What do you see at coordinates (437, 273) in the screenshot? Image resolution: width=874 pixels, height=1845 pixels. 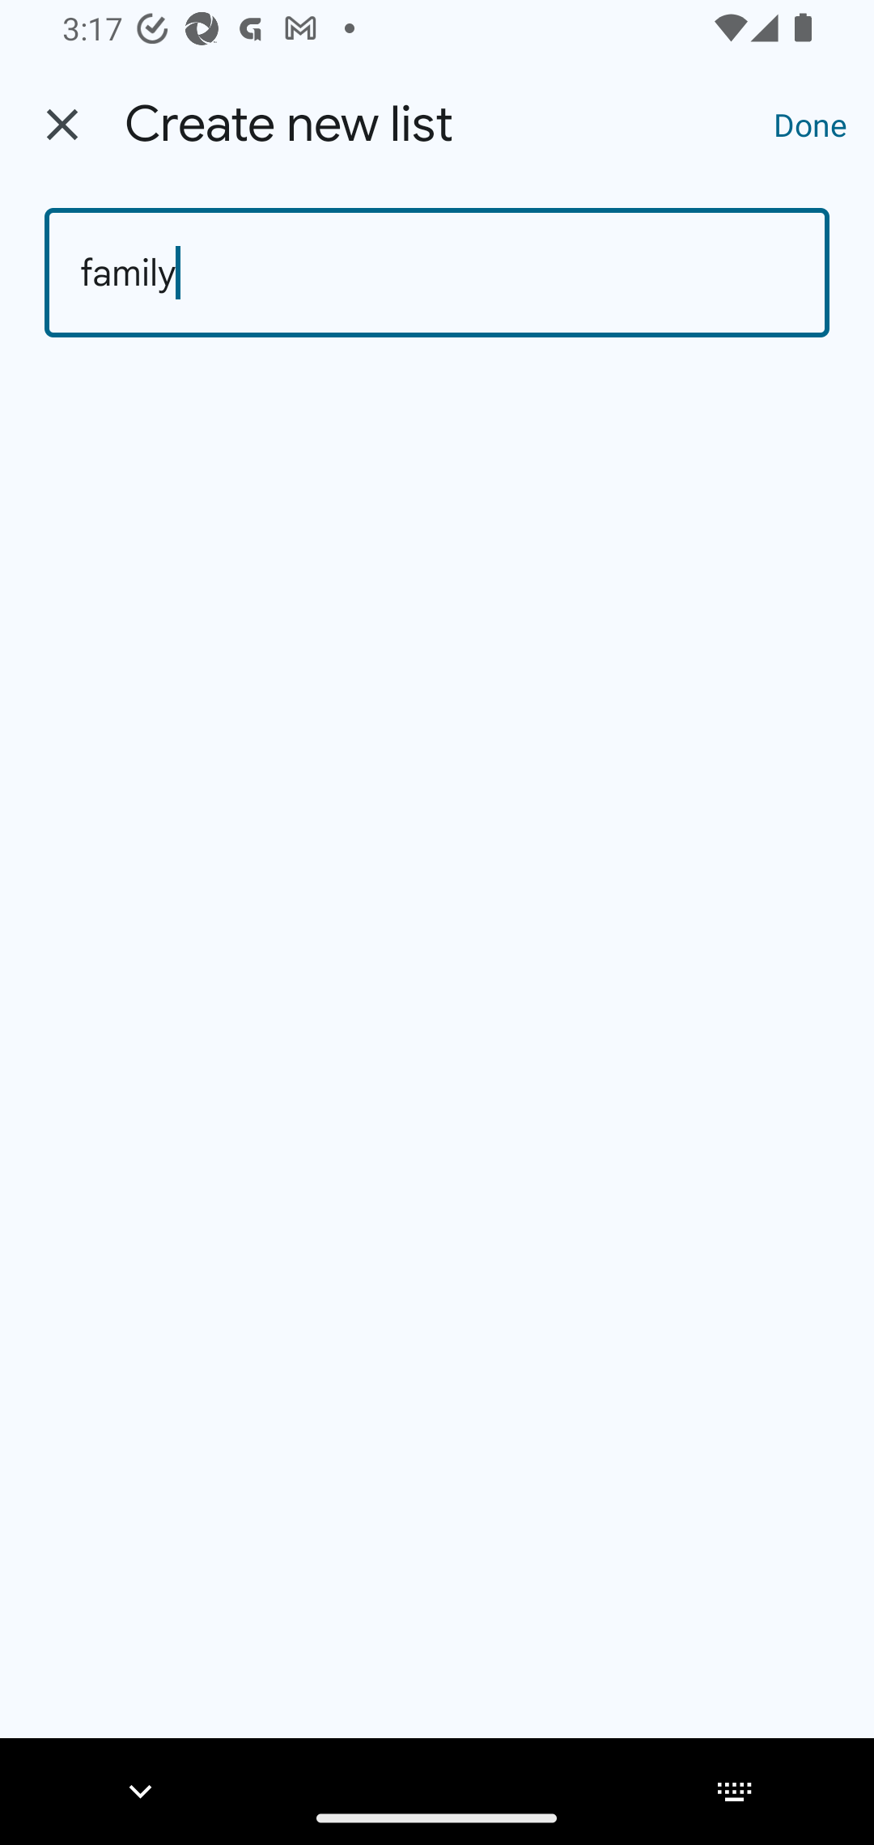 I see `family` at bounding box center [437, 273].